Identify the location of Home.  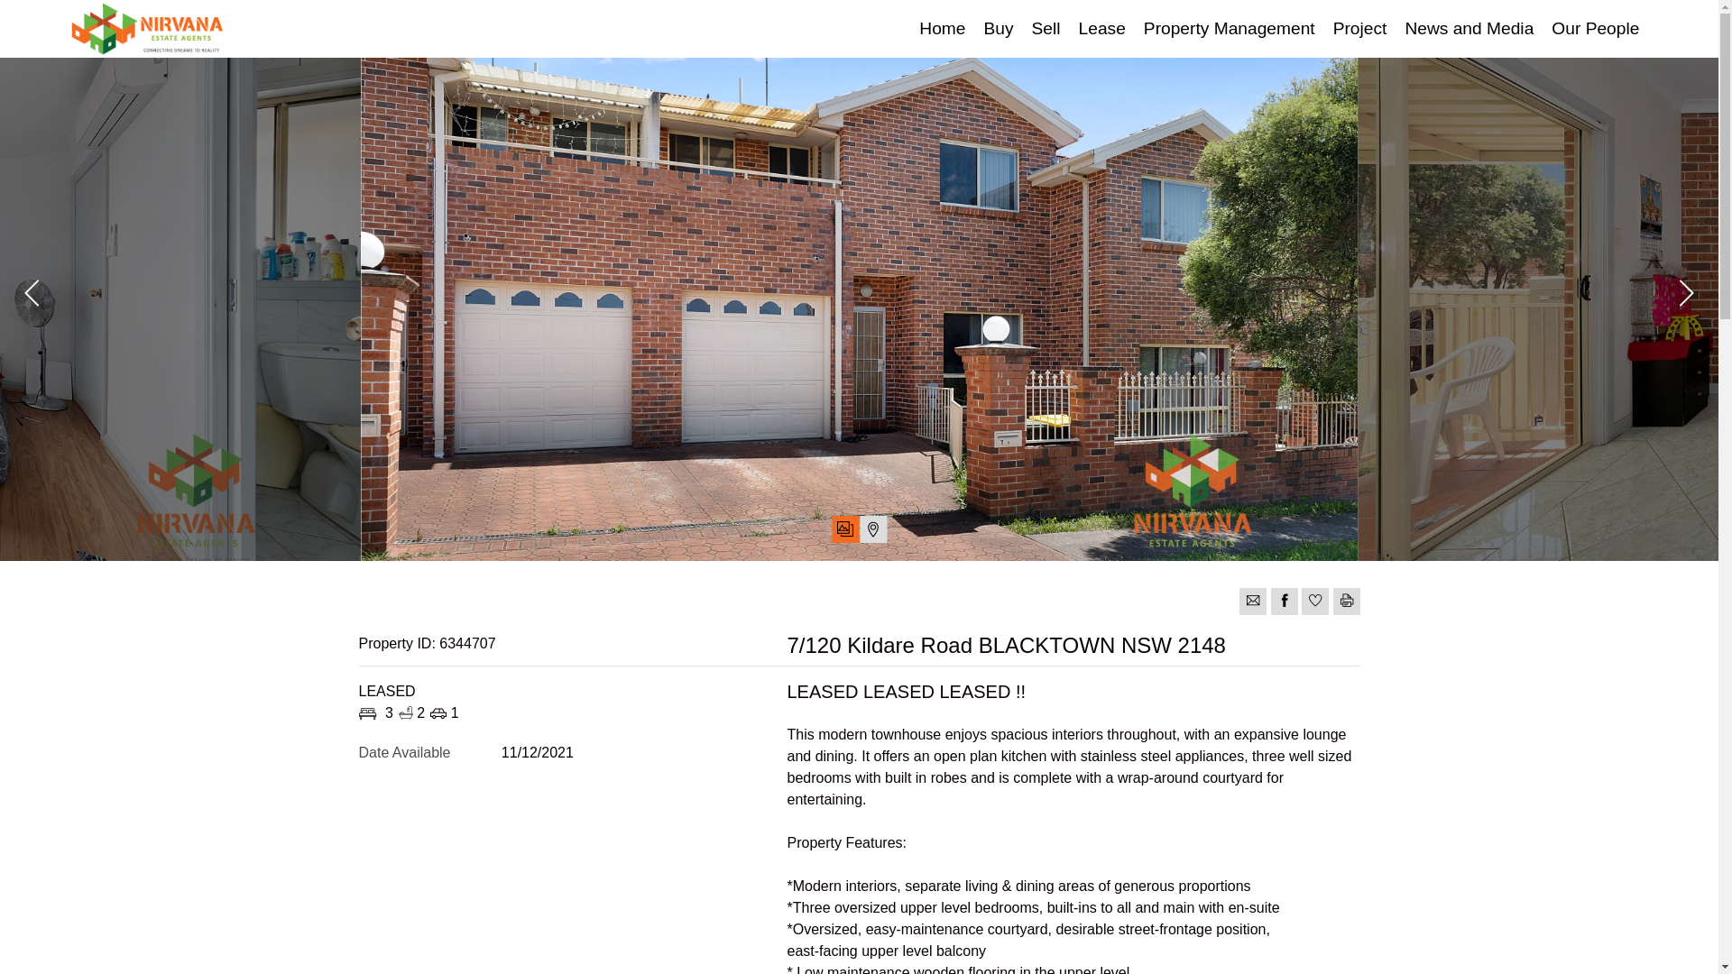
(942, 29).